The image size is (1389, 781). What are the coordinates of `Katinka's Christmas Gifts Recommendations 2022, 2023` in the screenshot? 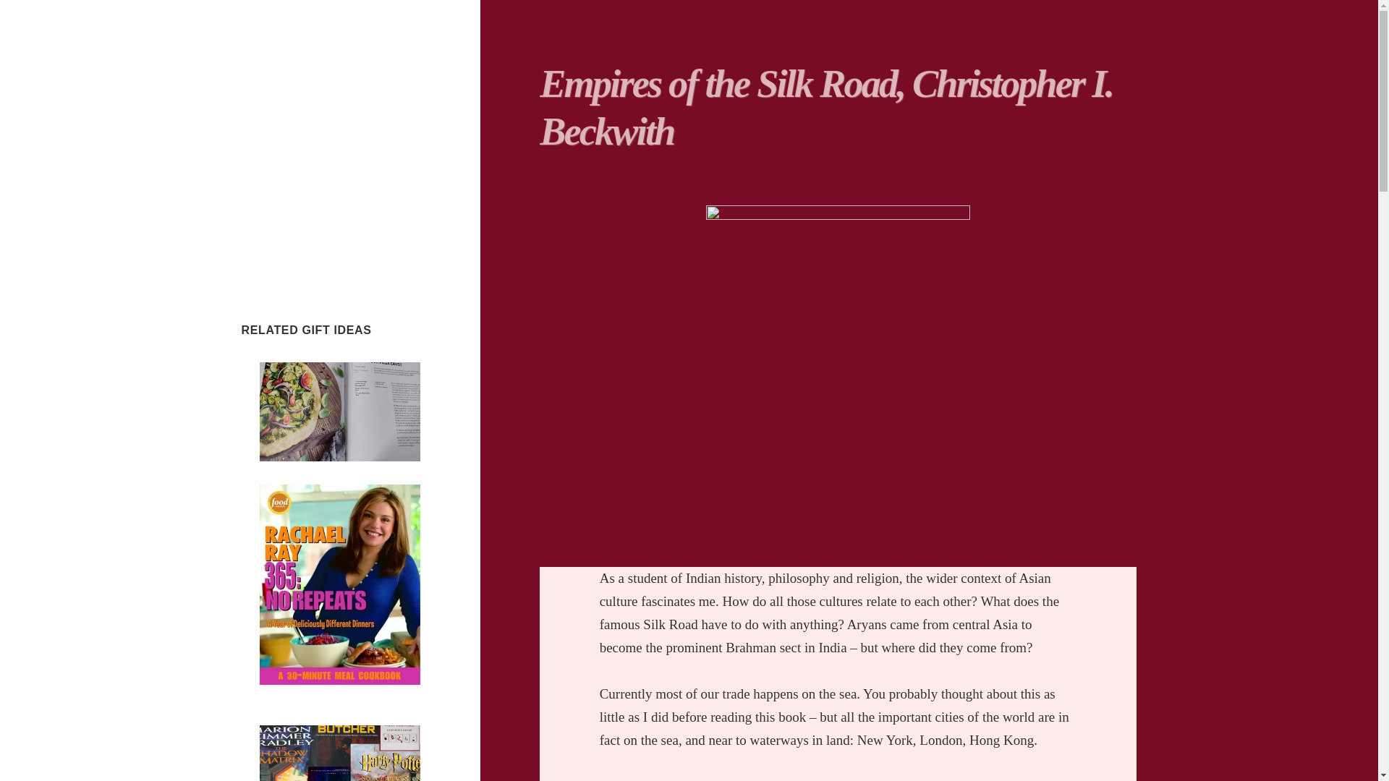 It's located at (326, 120).